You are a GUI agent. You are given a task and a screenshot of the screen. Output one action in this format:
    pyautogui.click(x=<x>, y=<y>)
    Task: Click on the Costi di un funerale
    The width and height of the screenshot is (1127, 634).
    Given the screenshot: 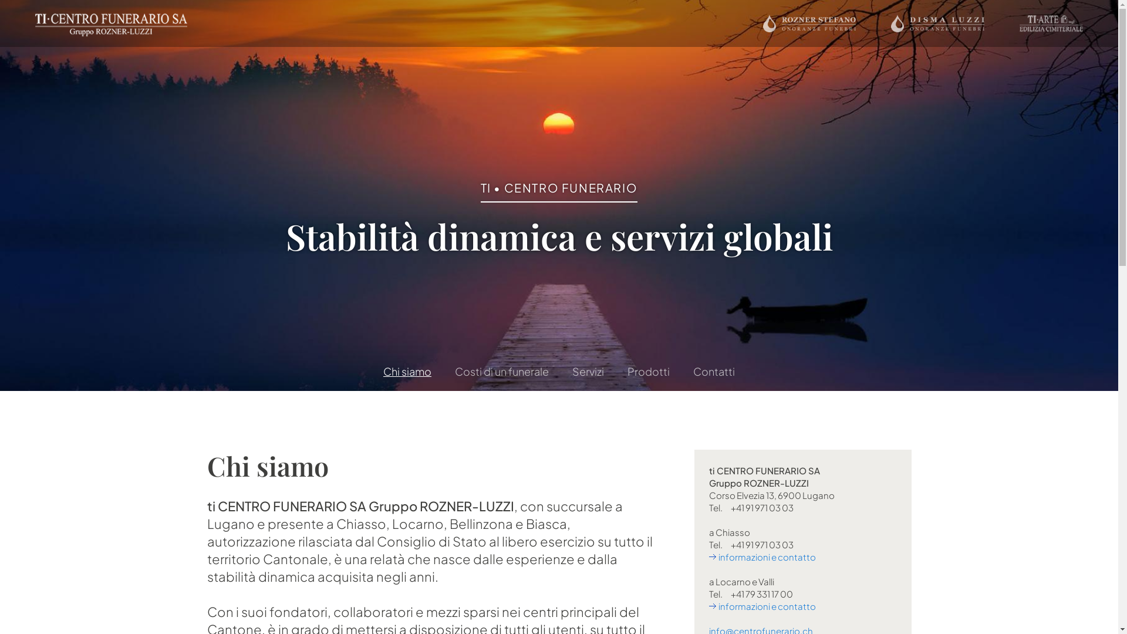 What is the action you would take?
    pyautogui.click(x=502, y=372)
    